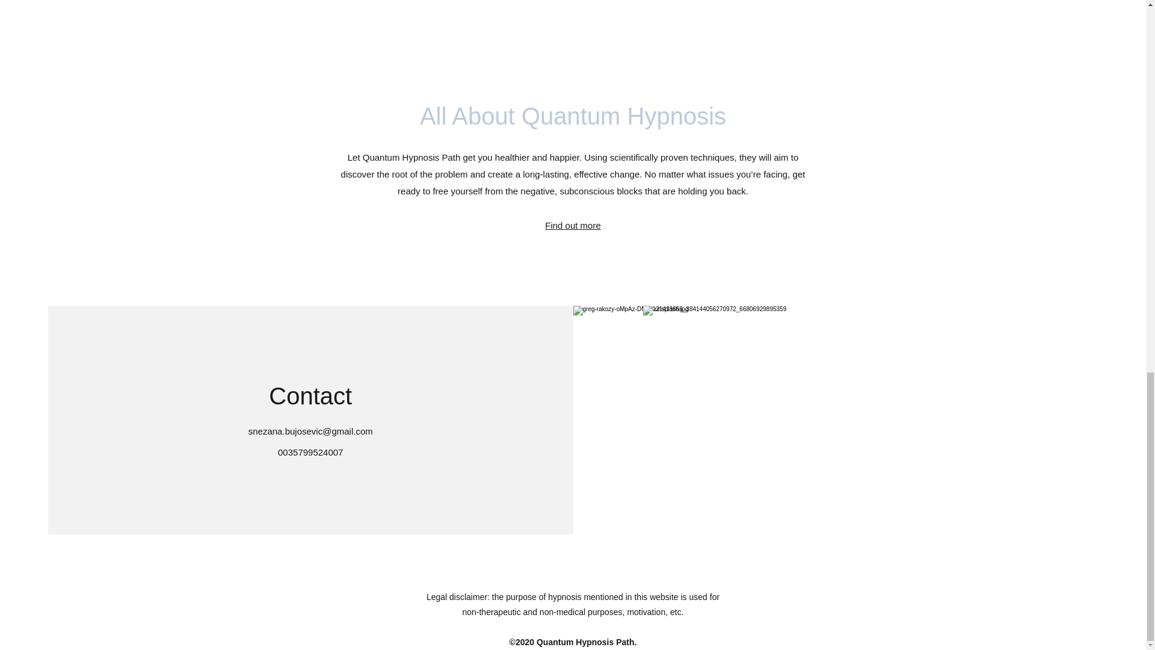 The height and width of the screenshot is (650, 1155). What do you see at coordinates (573, 225) in the screenshot?
I see `Find out more` at bounding box center [573, 225].